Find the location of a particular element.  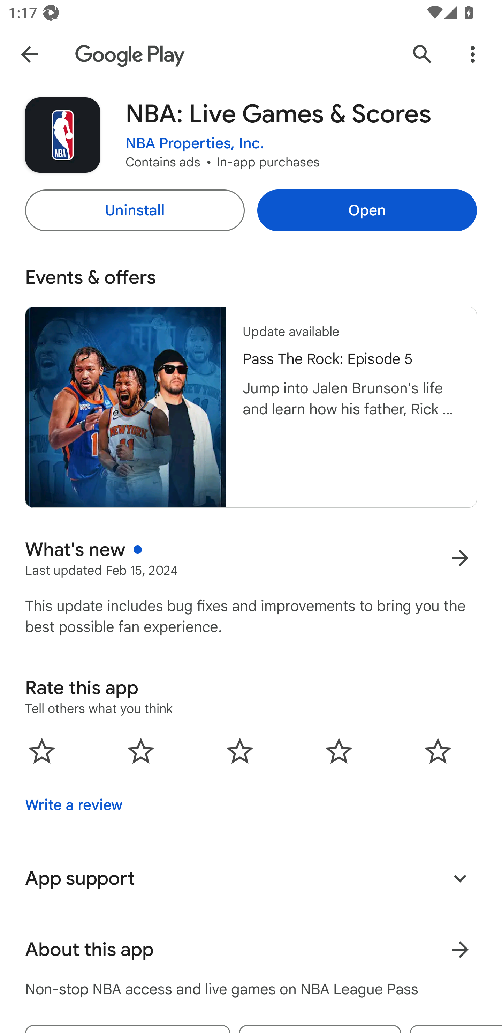

App support Expand is located at coordinates (251, 878).